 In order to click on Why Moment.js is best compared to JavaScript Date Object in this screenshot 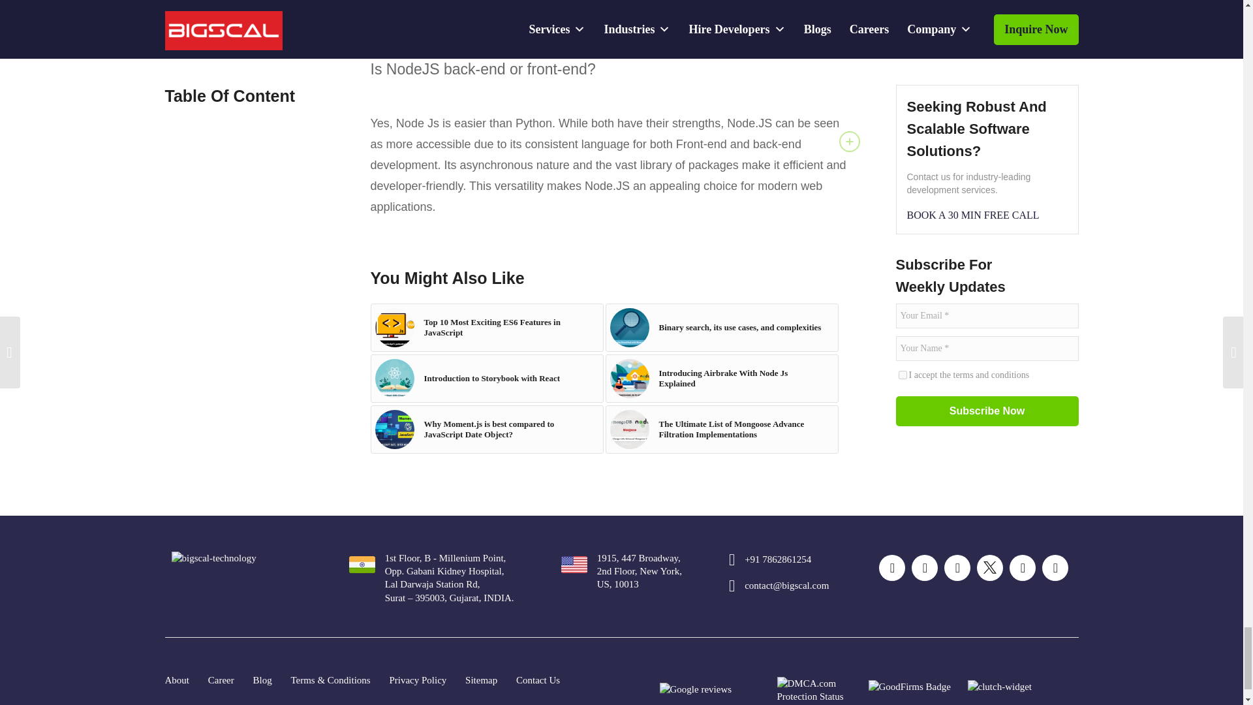, I will do `click(394, 429)`.